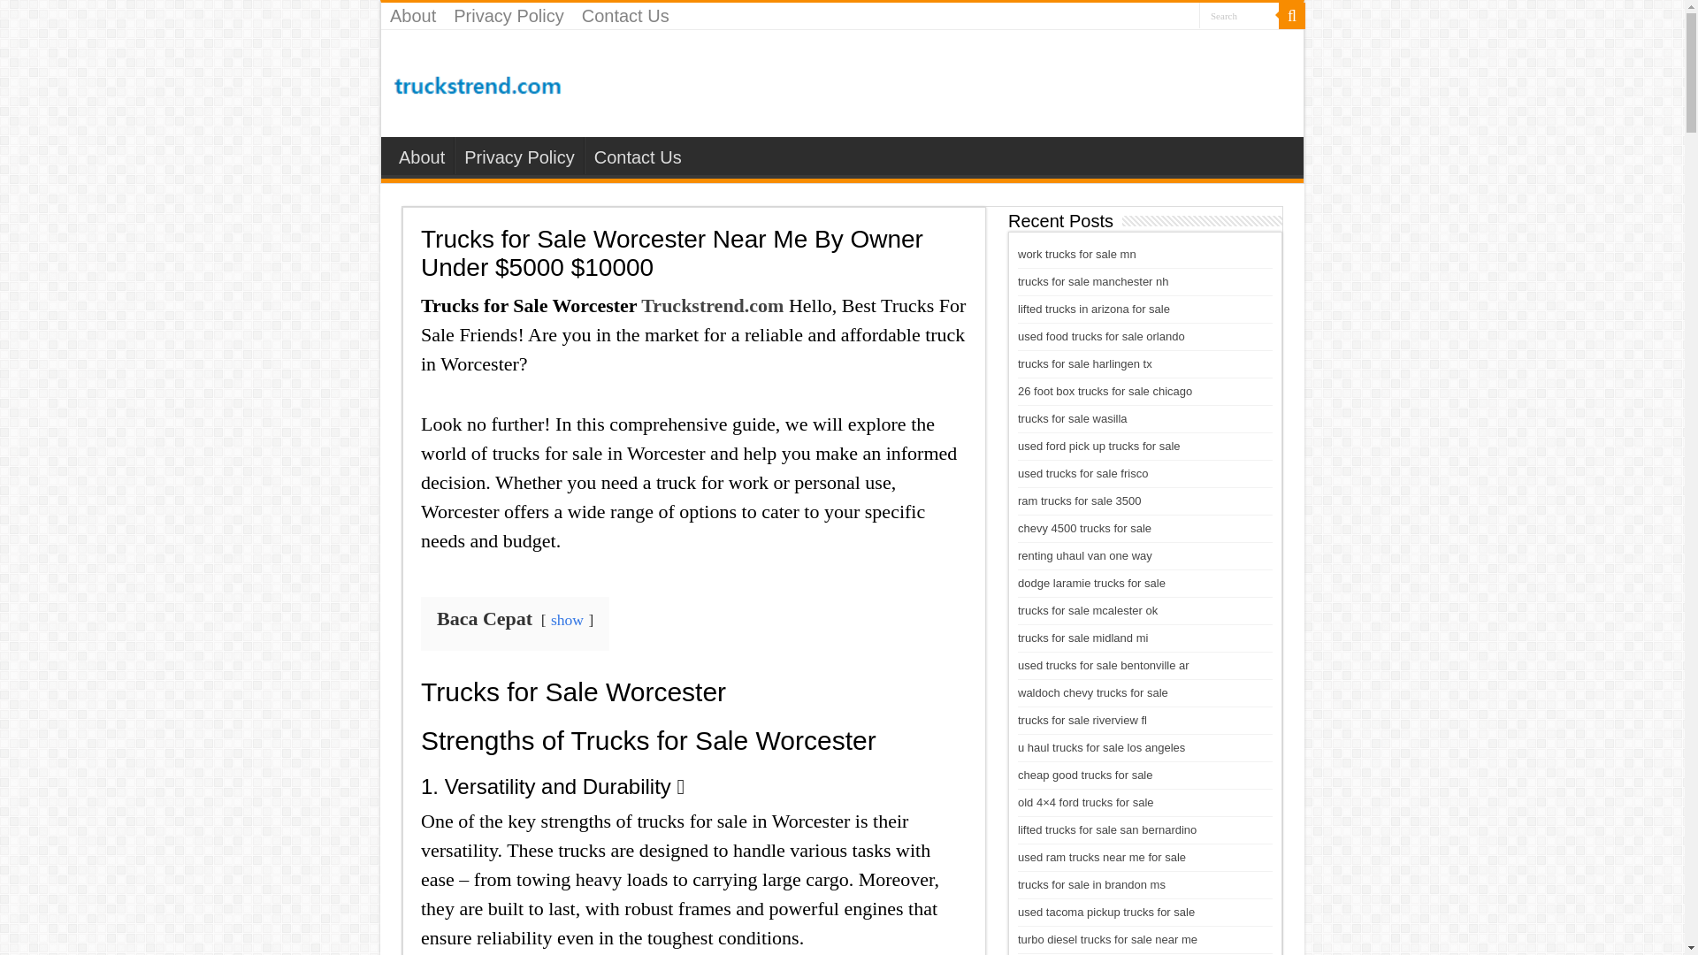 The height and width of the screenshot is (955, 1698). I want to click on Truckstrend.com, so click(712, 304).